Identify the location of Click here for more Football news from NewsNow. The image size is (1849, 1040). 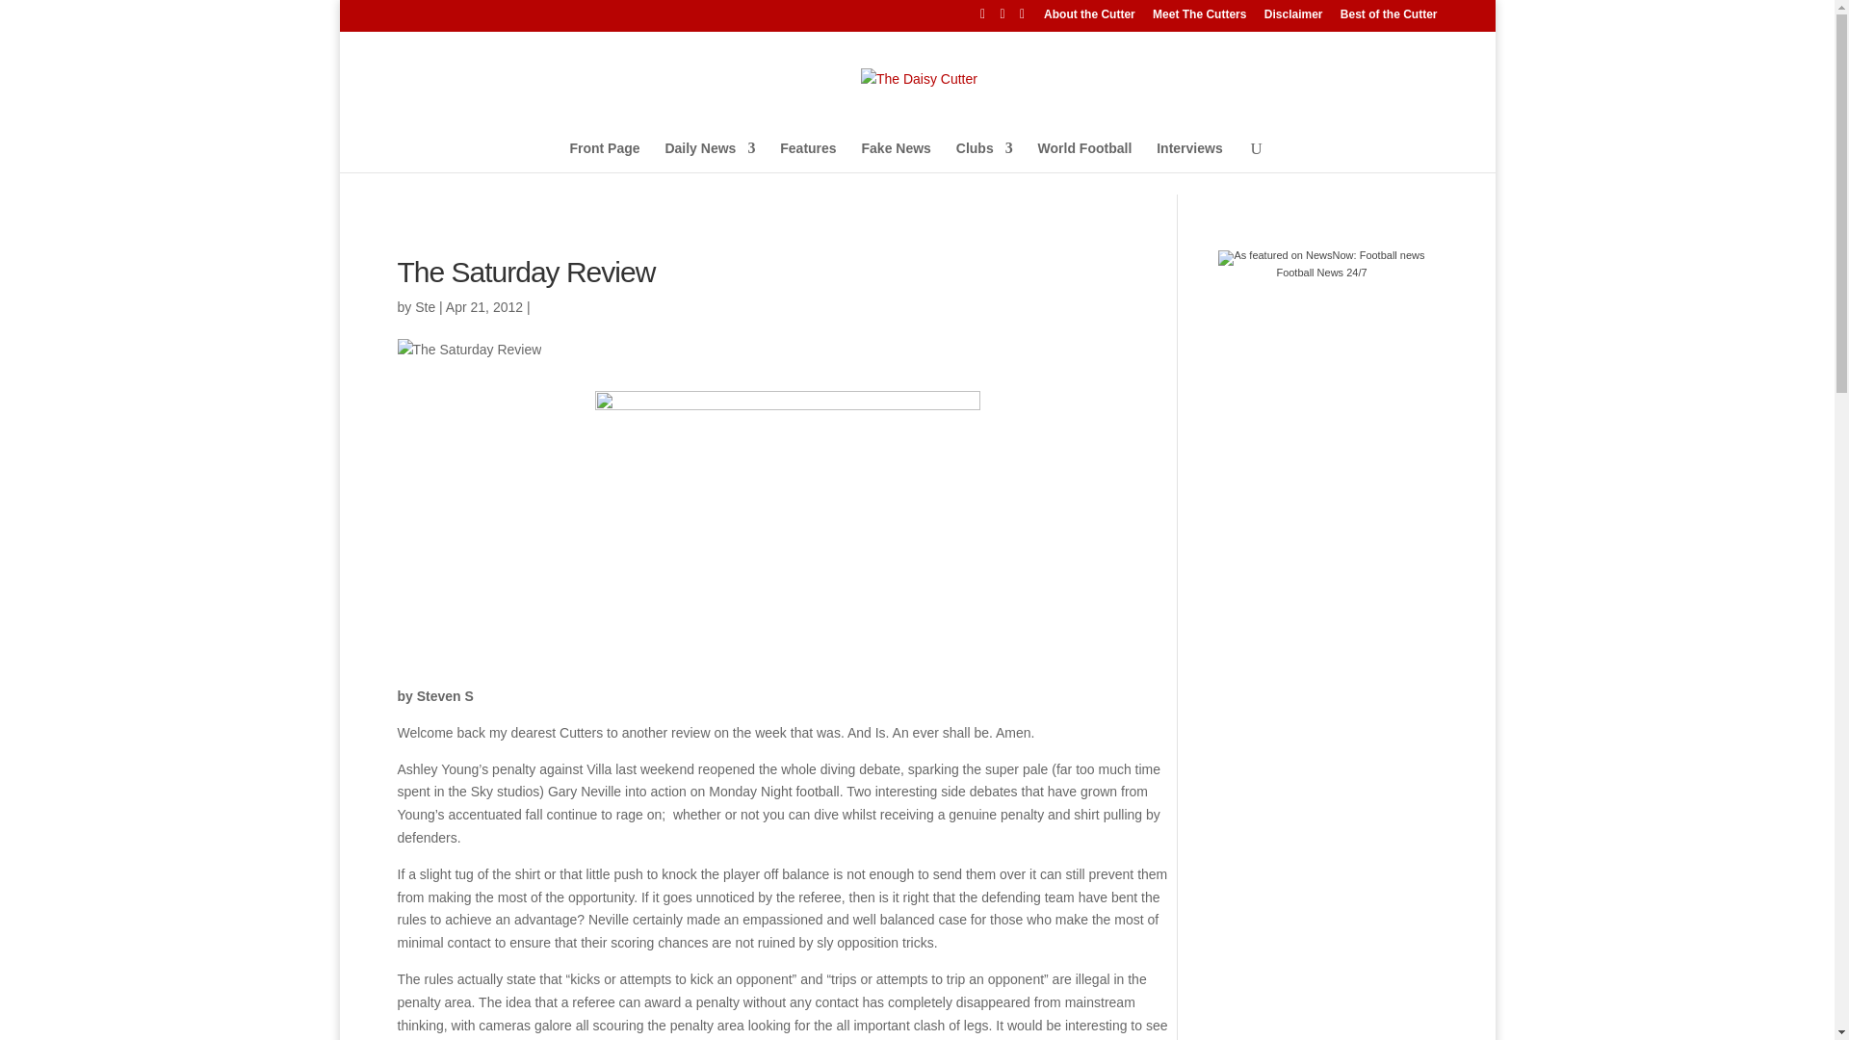
(1320, 264).